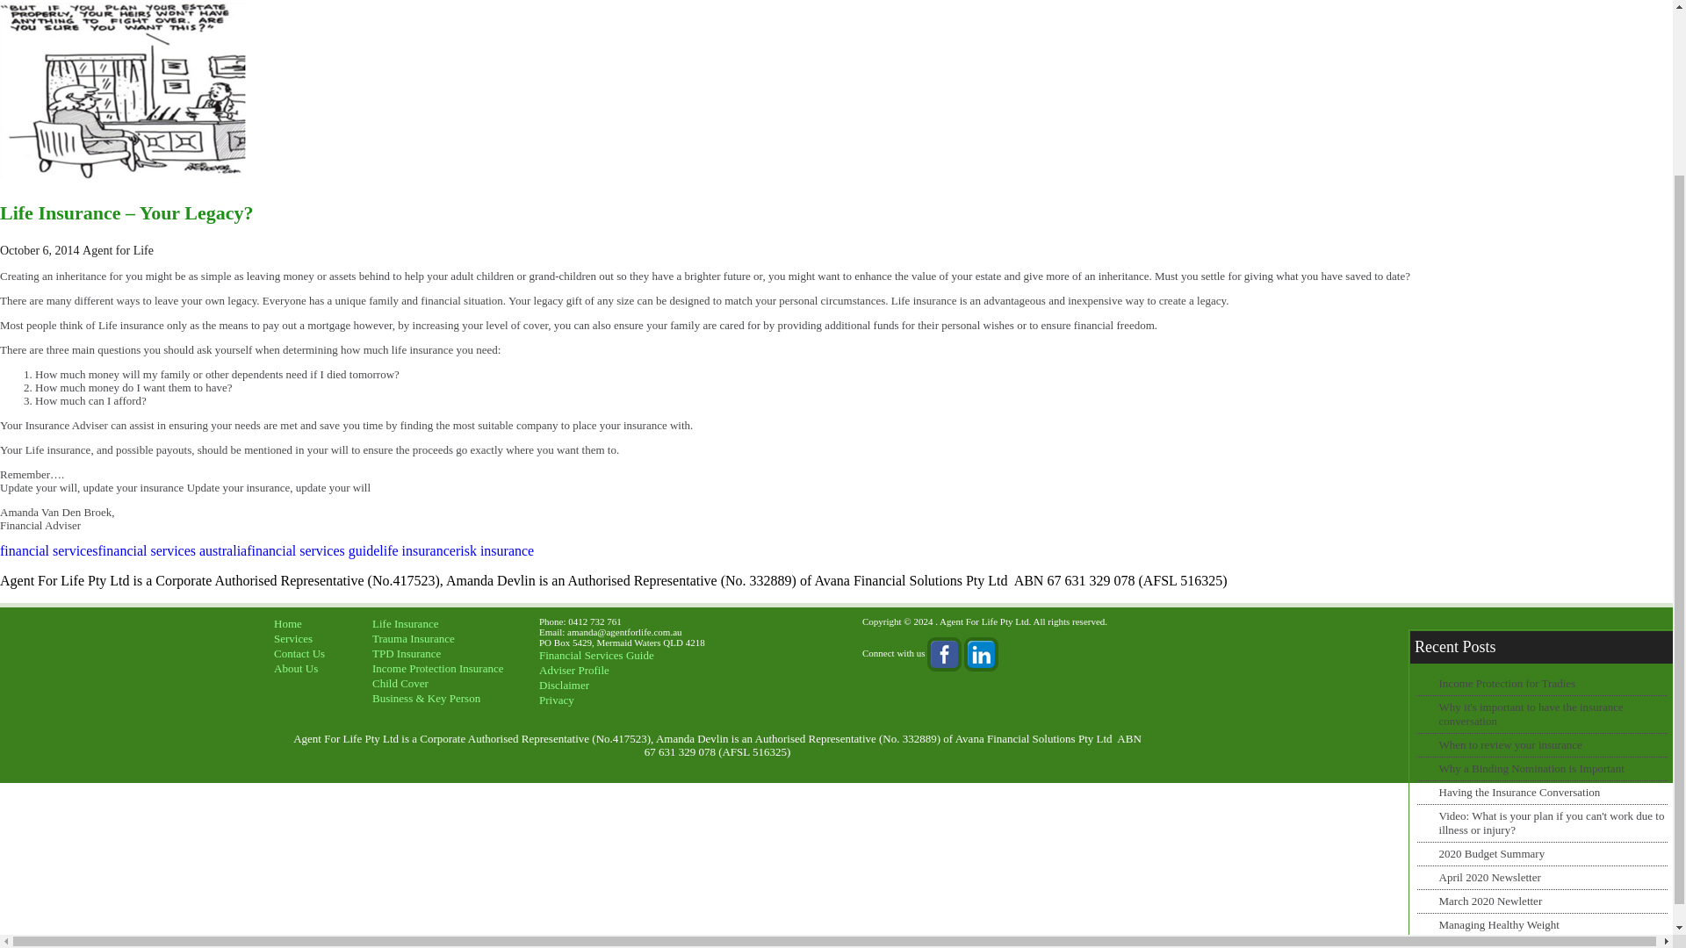 This screenshot has height=948, width=1686. I want to click on Look 2020 Budget Summary, so click(1493, 853).